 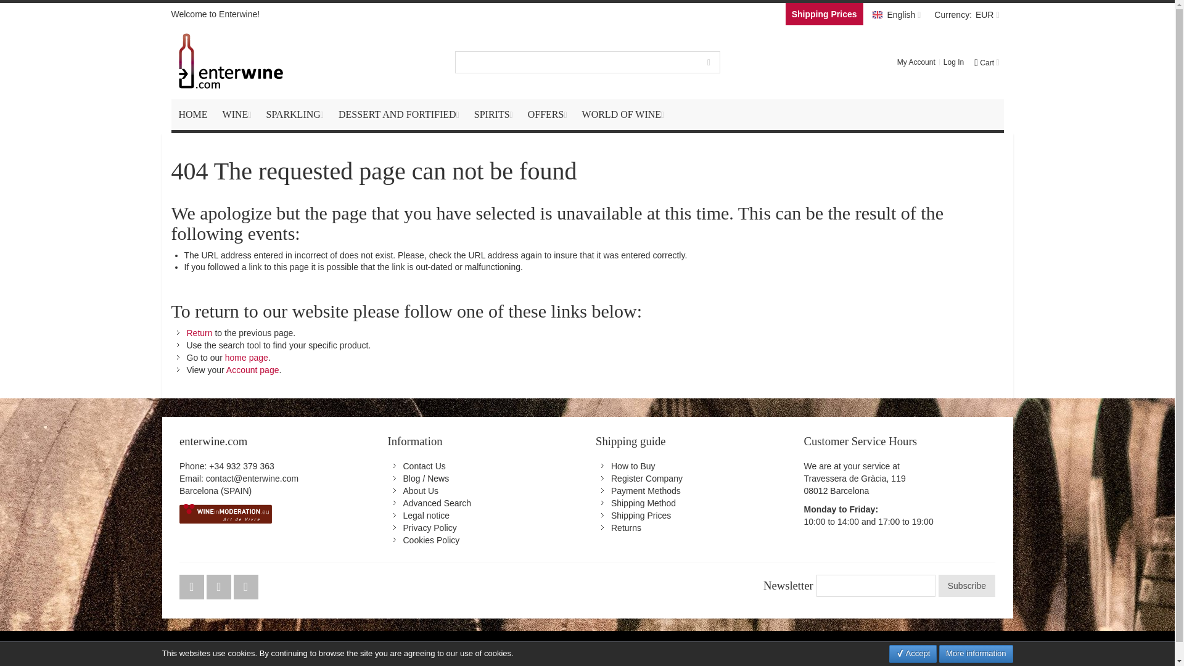 What do you see at coordinates (953, 62) in the screenshot?
I see `Log In` at bounding box center [953, 62].